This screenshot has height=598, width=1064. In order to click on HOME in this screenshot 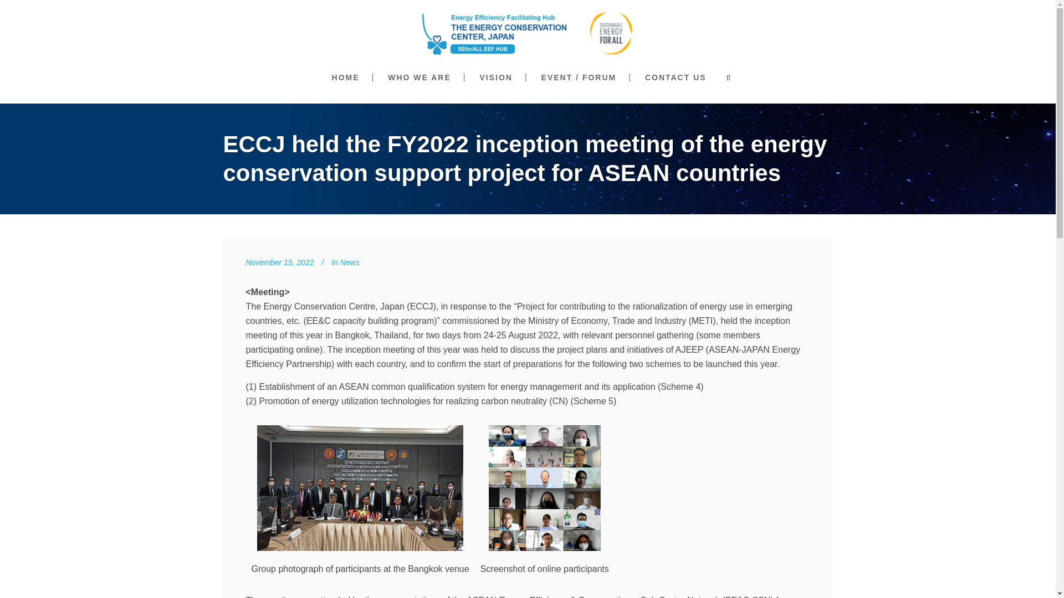, I will do `click(346, 78)`.